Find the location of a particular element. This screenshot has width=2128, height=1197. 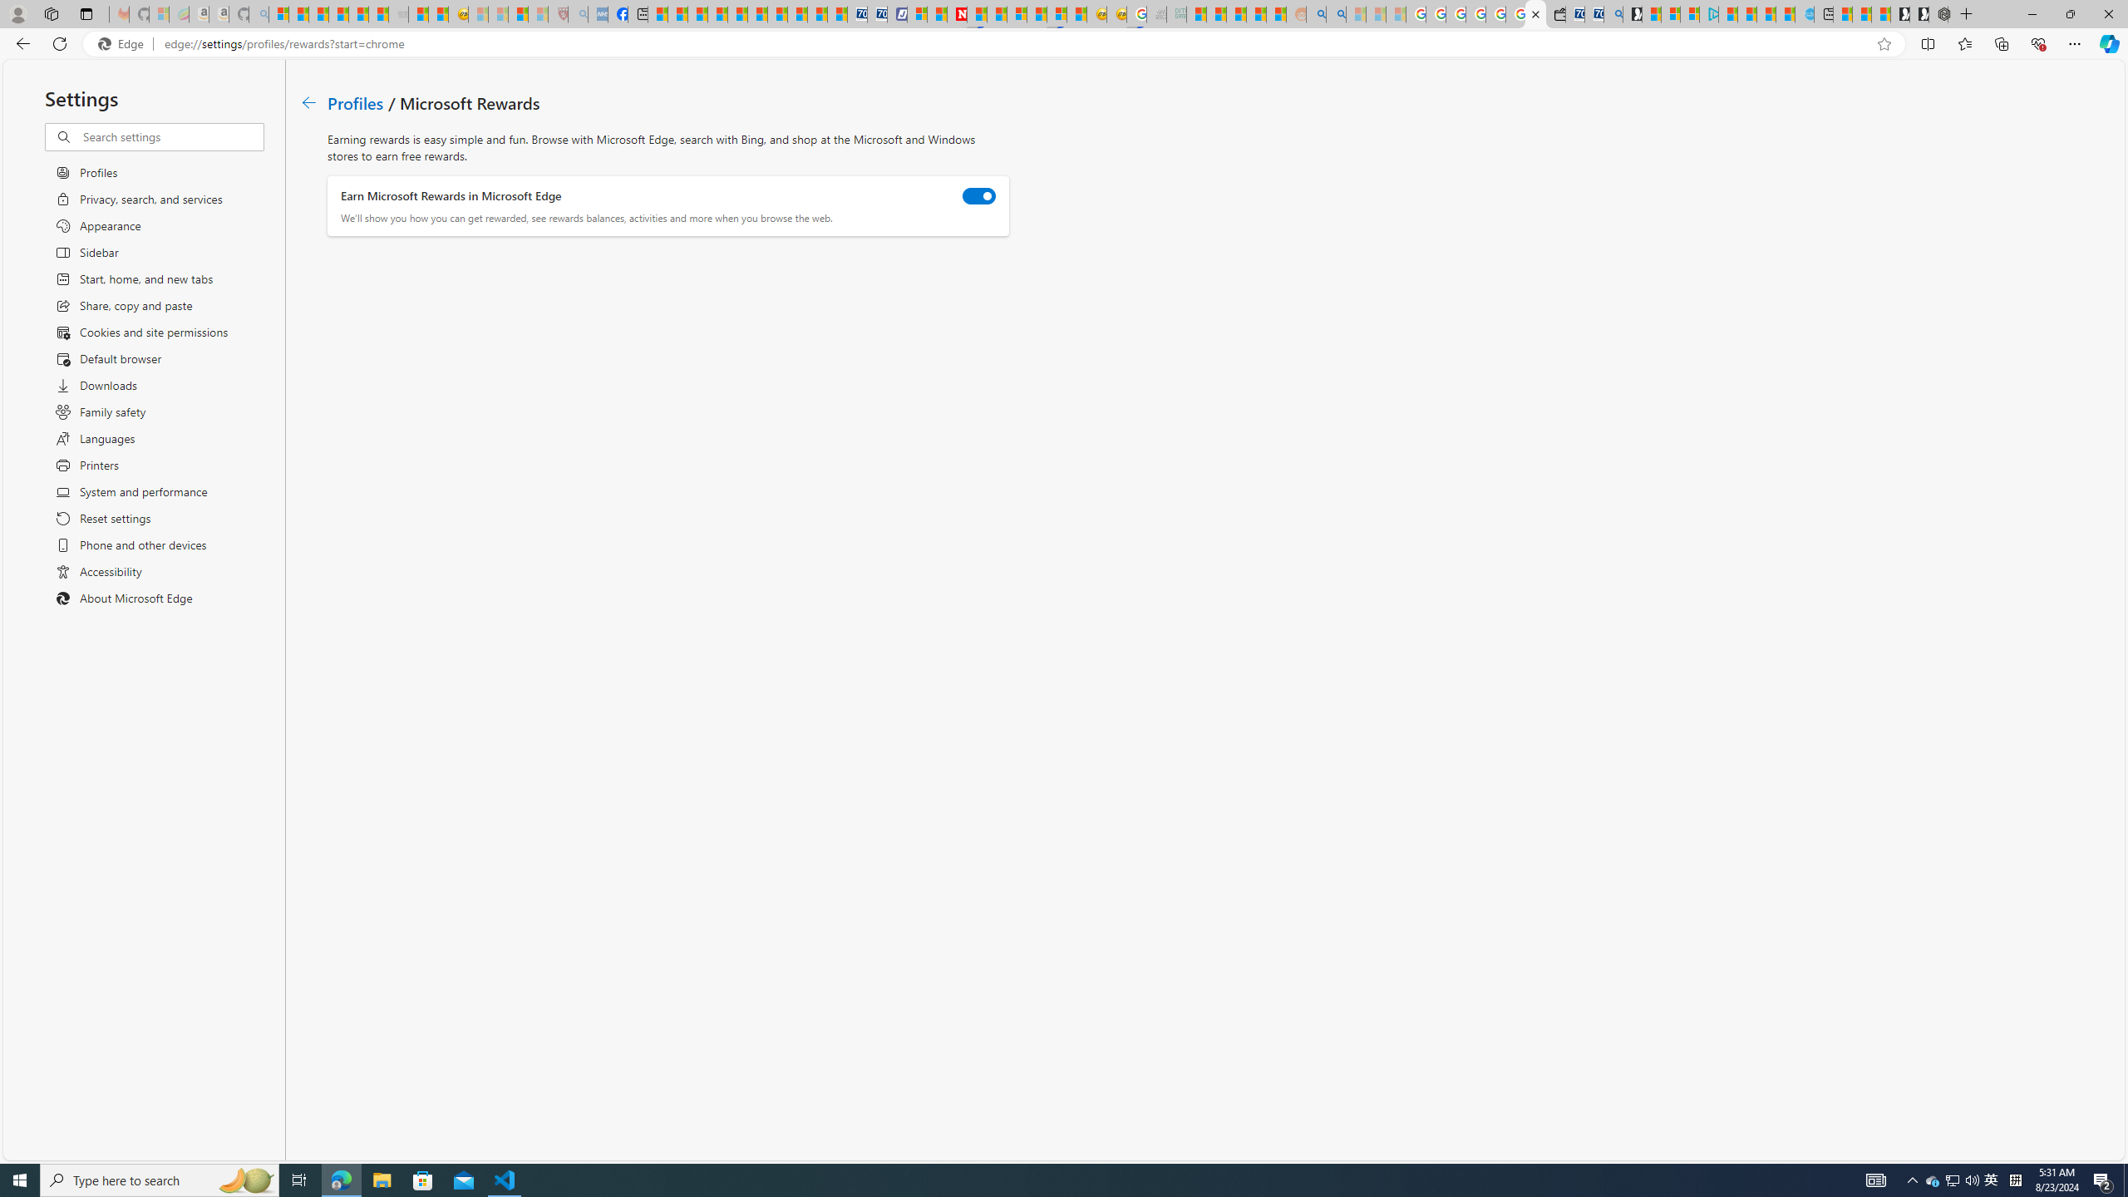

Edge is located at coordinates (124, 44).